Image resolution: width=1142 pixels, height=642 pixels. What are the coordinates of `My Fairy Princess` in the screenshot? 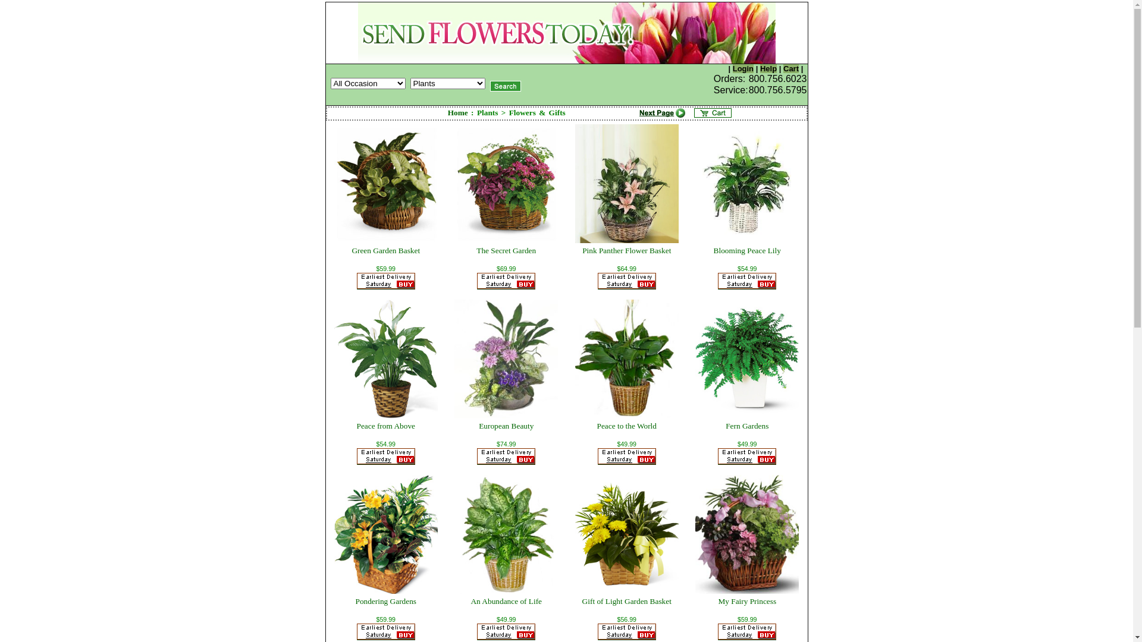 It's located at (747, 602).